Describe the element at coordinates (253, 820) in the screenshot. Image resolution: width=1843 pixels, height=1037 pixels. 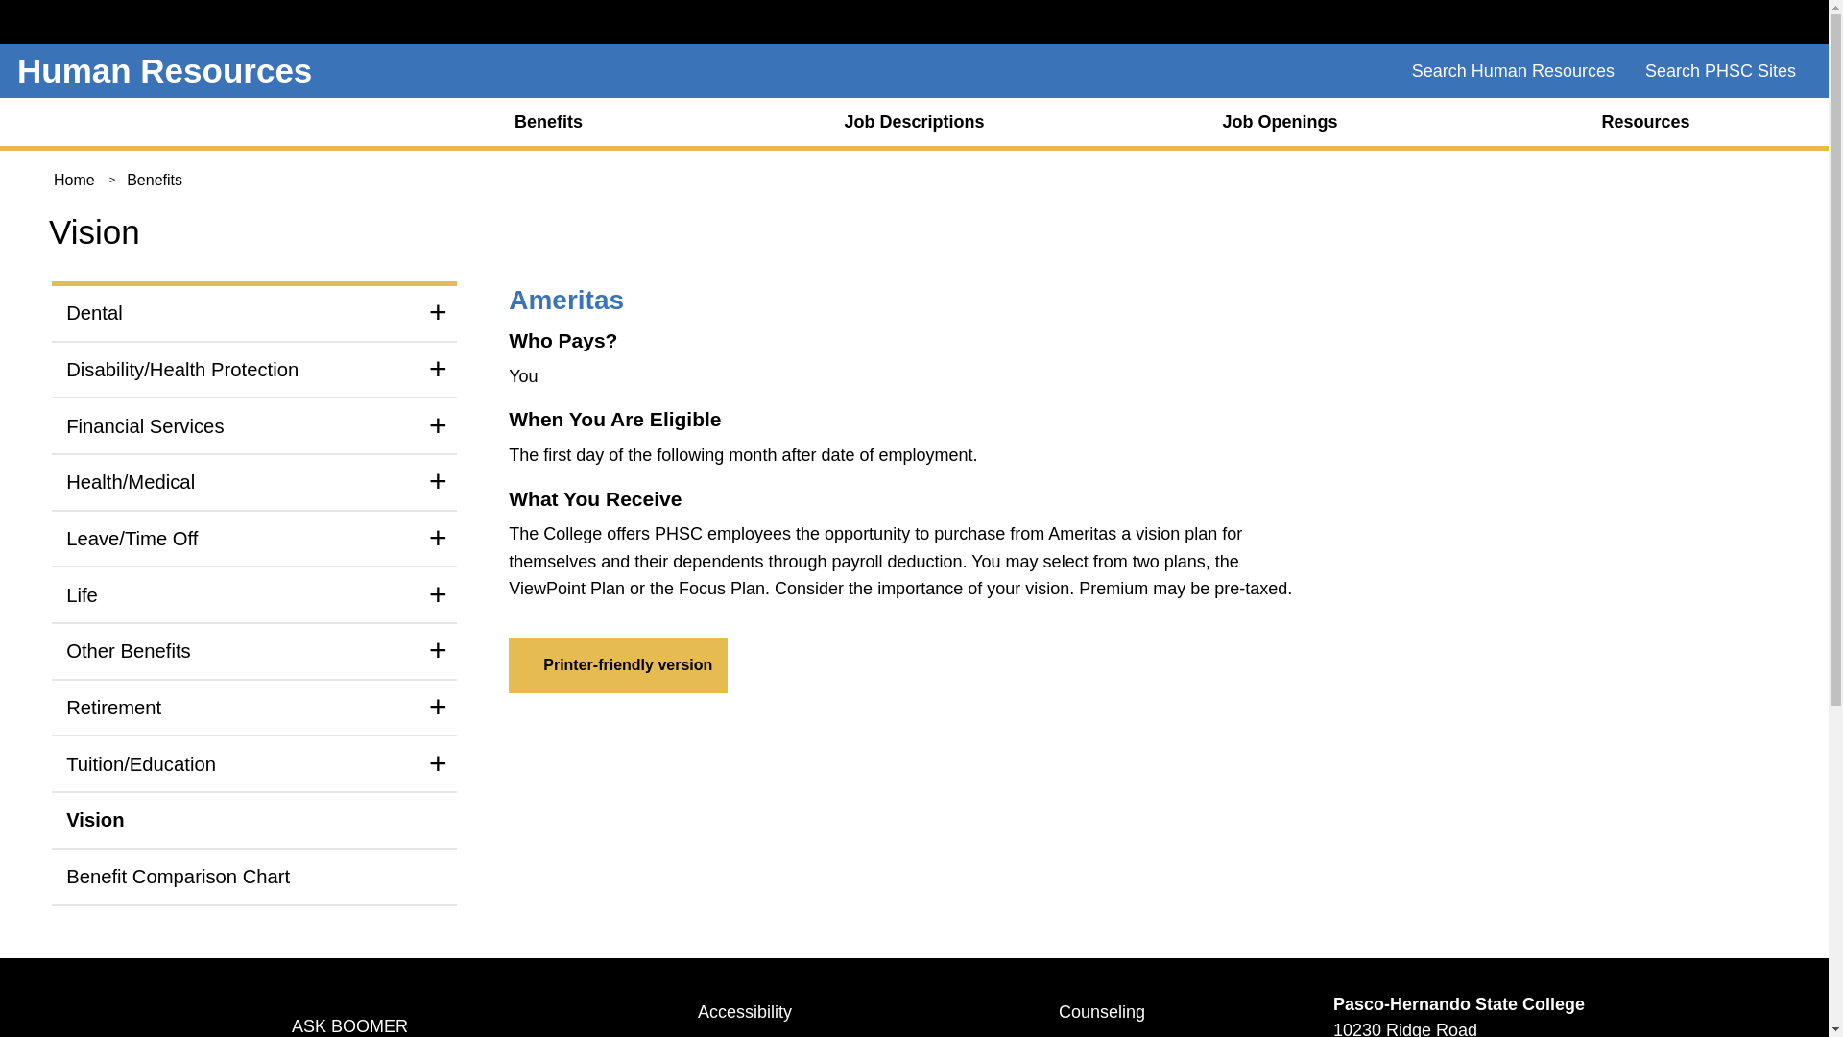
I see `Vision` at that location.